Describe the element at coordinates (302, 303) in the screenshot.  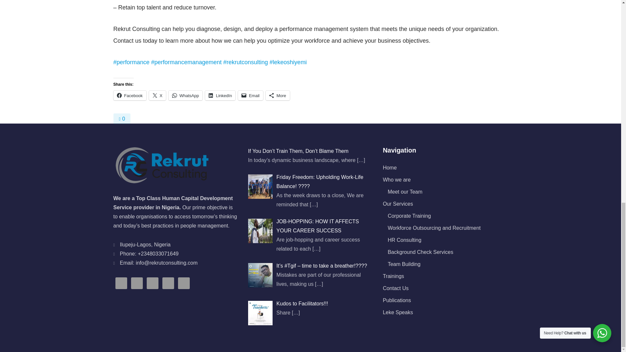
I see `Kudos to Facilitators!!!` at that location.